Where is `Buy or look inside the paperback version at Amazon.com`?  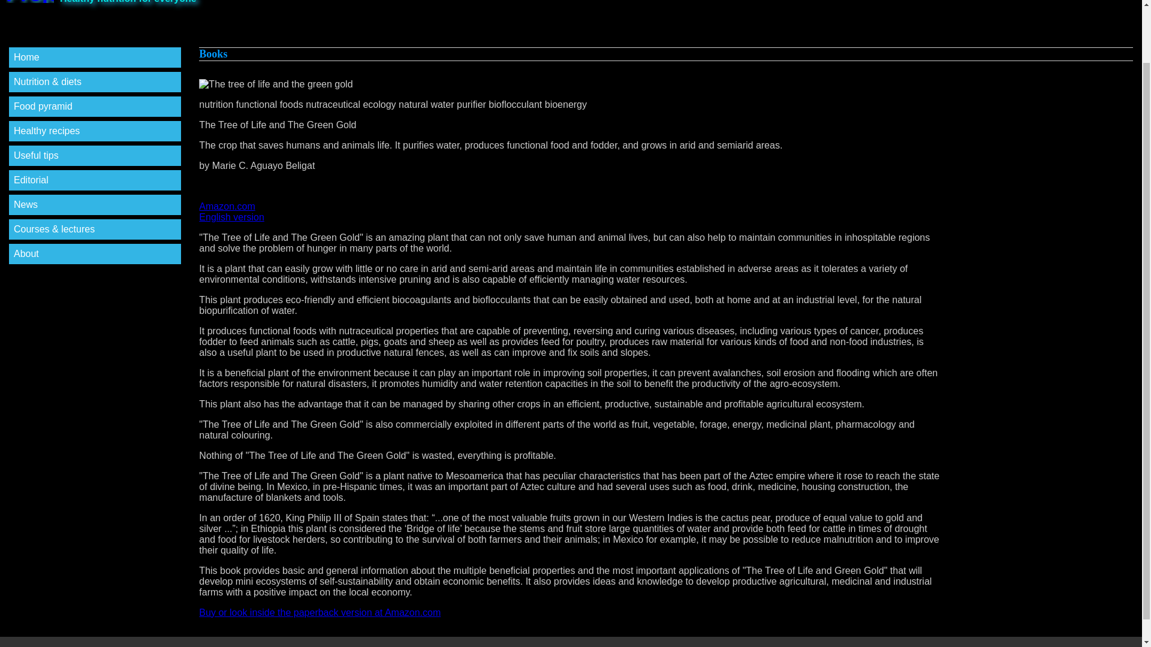
Buy or look inside the paperback version at Amazon.com is located at coordinates (43, 105).